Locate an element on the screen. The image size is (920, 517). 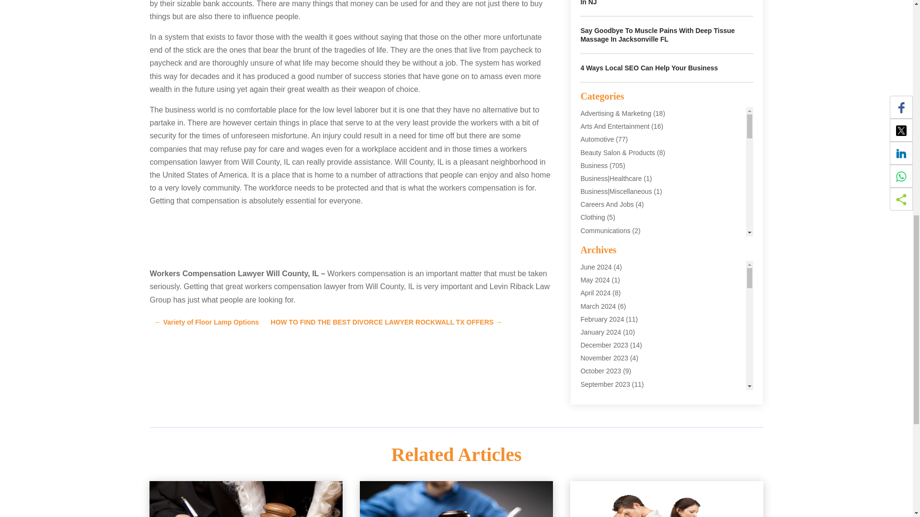
Electricians is located at coordinates (597, 309).